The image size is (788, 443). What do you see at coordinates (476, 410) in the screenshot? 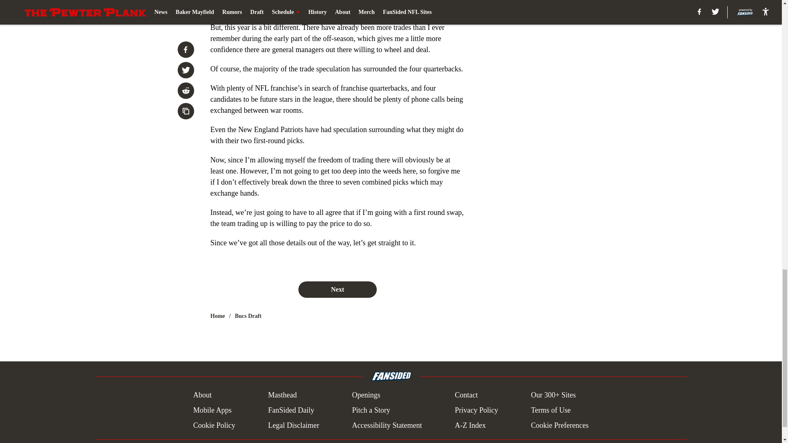
I see `Privacy Policy` at bounding box center [476, 410].